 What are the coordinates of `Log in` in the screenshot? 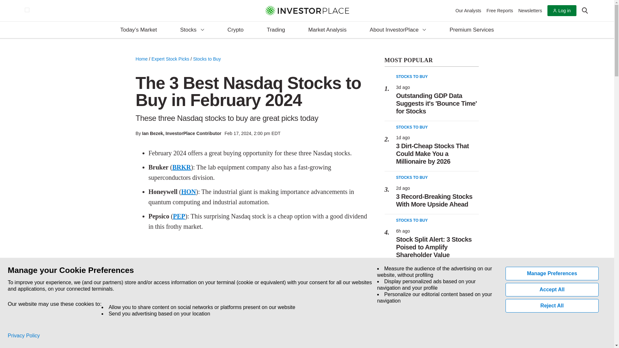 It's located at (562, 11).